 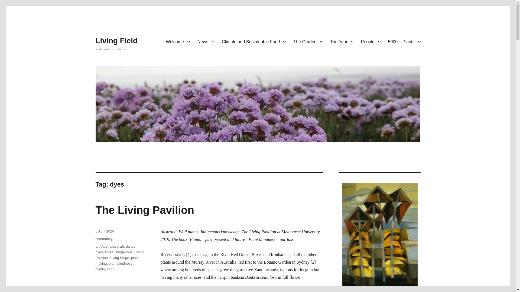 What do you see at coordinates (253, 41) in the screenshot?
I see `Climate and Sustainable Food` at bounding box center [253, 41].